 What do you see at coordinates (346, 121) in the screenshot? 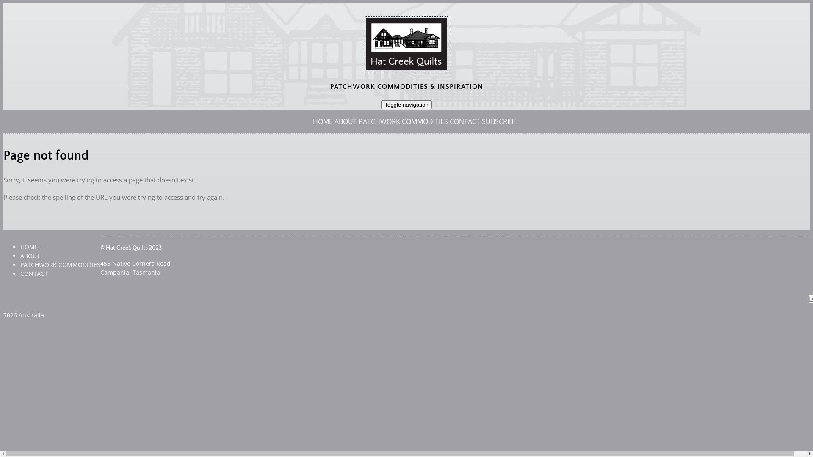
I see `ABOUT` at bounding box center [346, 121].